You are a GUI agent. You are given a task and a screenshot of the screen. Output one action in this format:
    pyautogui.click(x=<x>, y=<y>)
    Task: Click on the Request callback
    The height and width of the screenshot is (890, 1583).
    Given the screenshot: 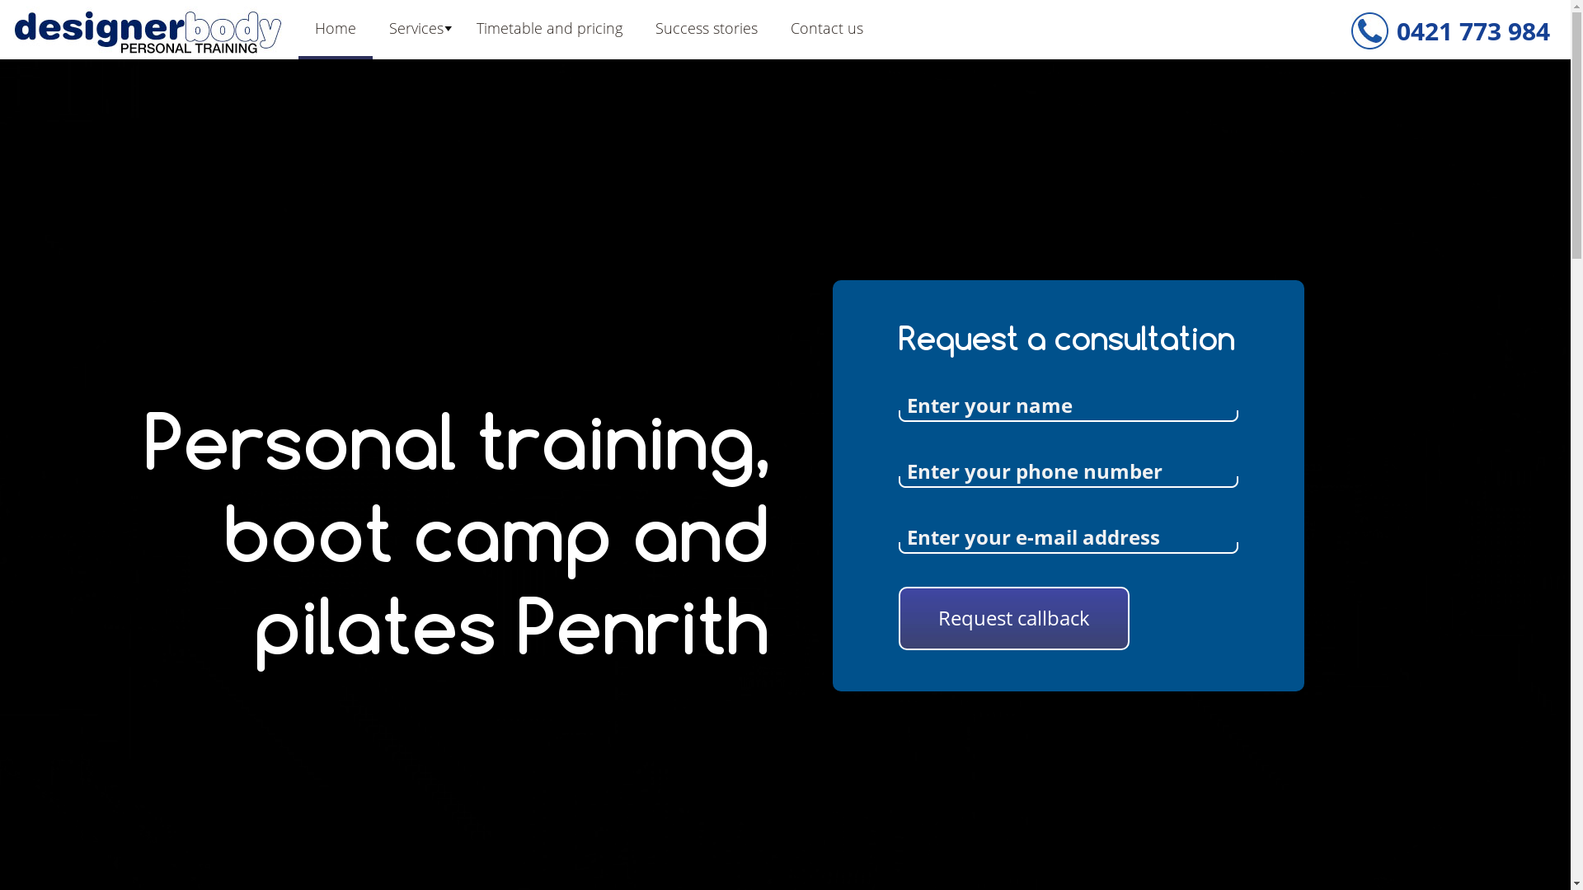 What is the action you would take?
    pyautogui.click(x=1014, y=618)
    